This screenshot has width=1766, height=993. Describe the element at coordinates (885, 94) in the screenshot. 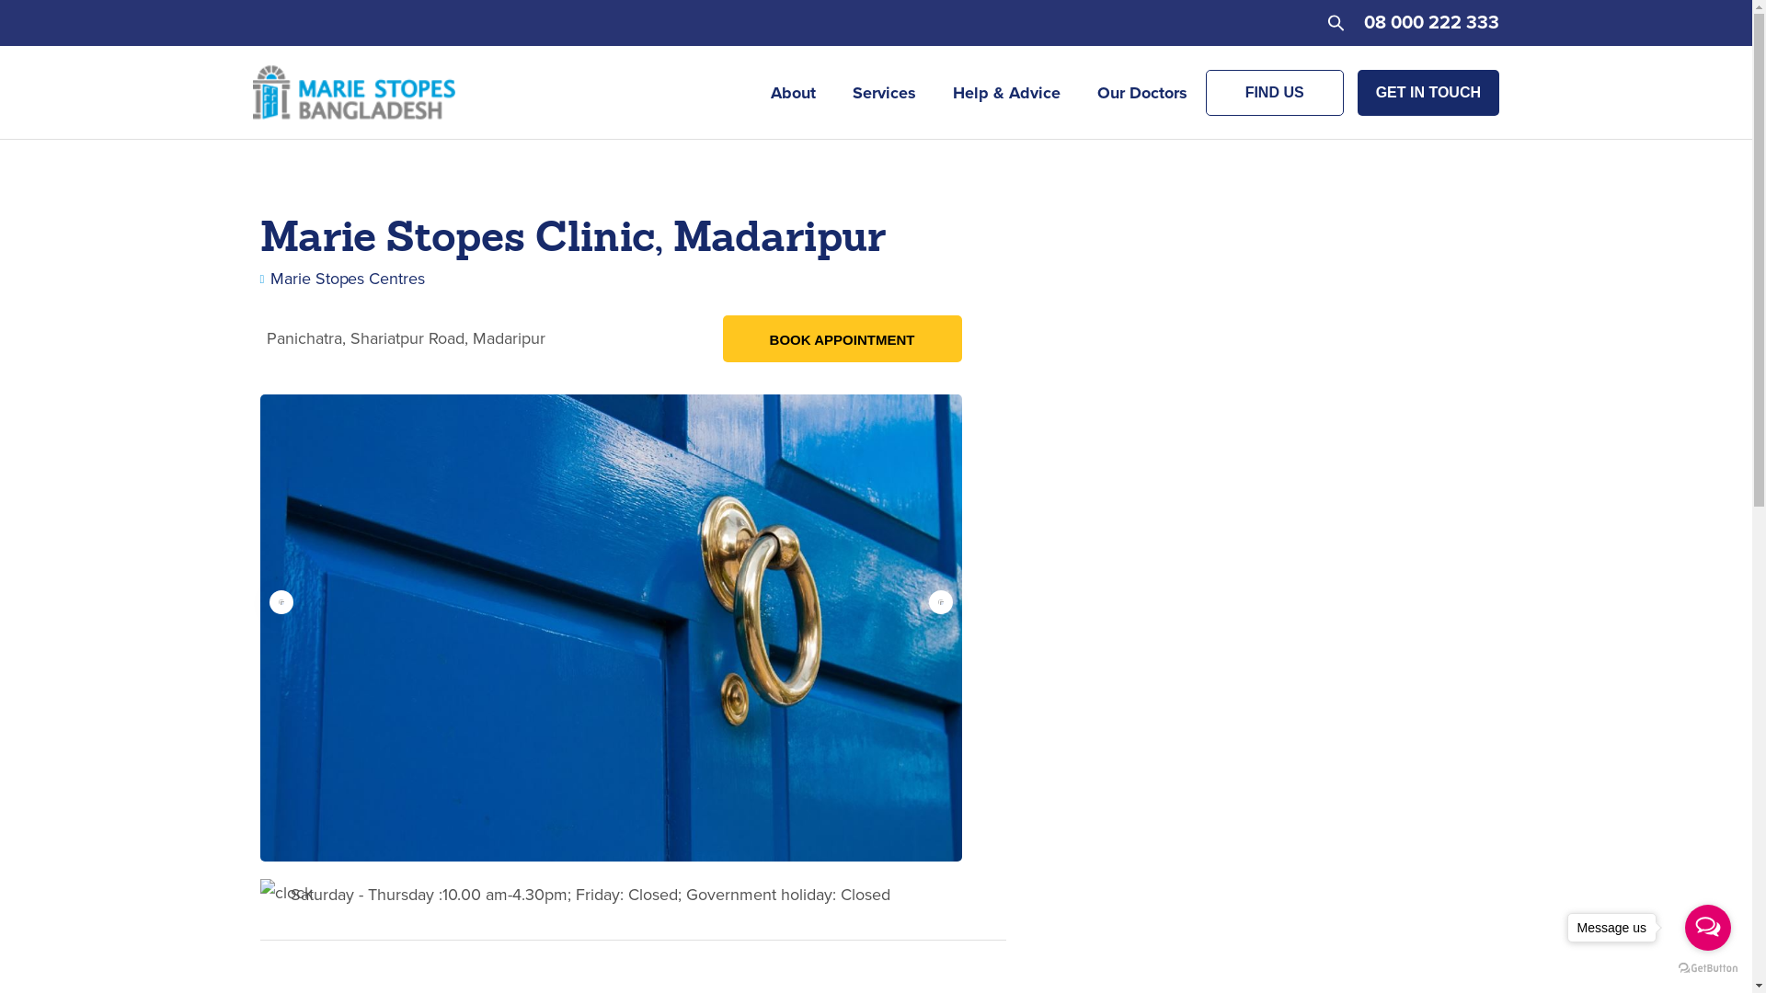

I see `Services` at that location.